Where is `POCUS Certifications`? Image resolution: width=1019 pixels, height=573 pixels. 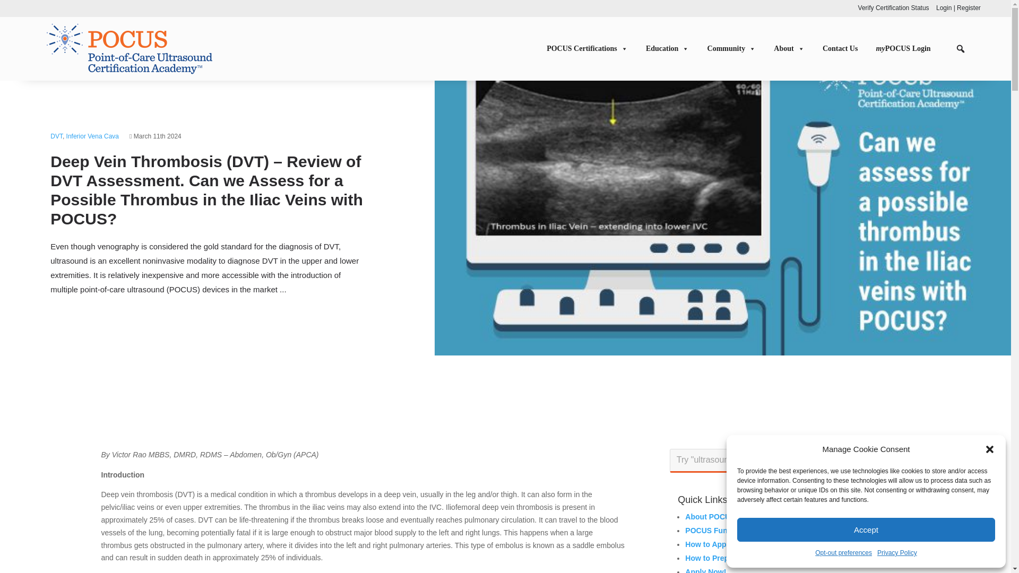 POCUS Certifications is located at coordinates (592, 49).